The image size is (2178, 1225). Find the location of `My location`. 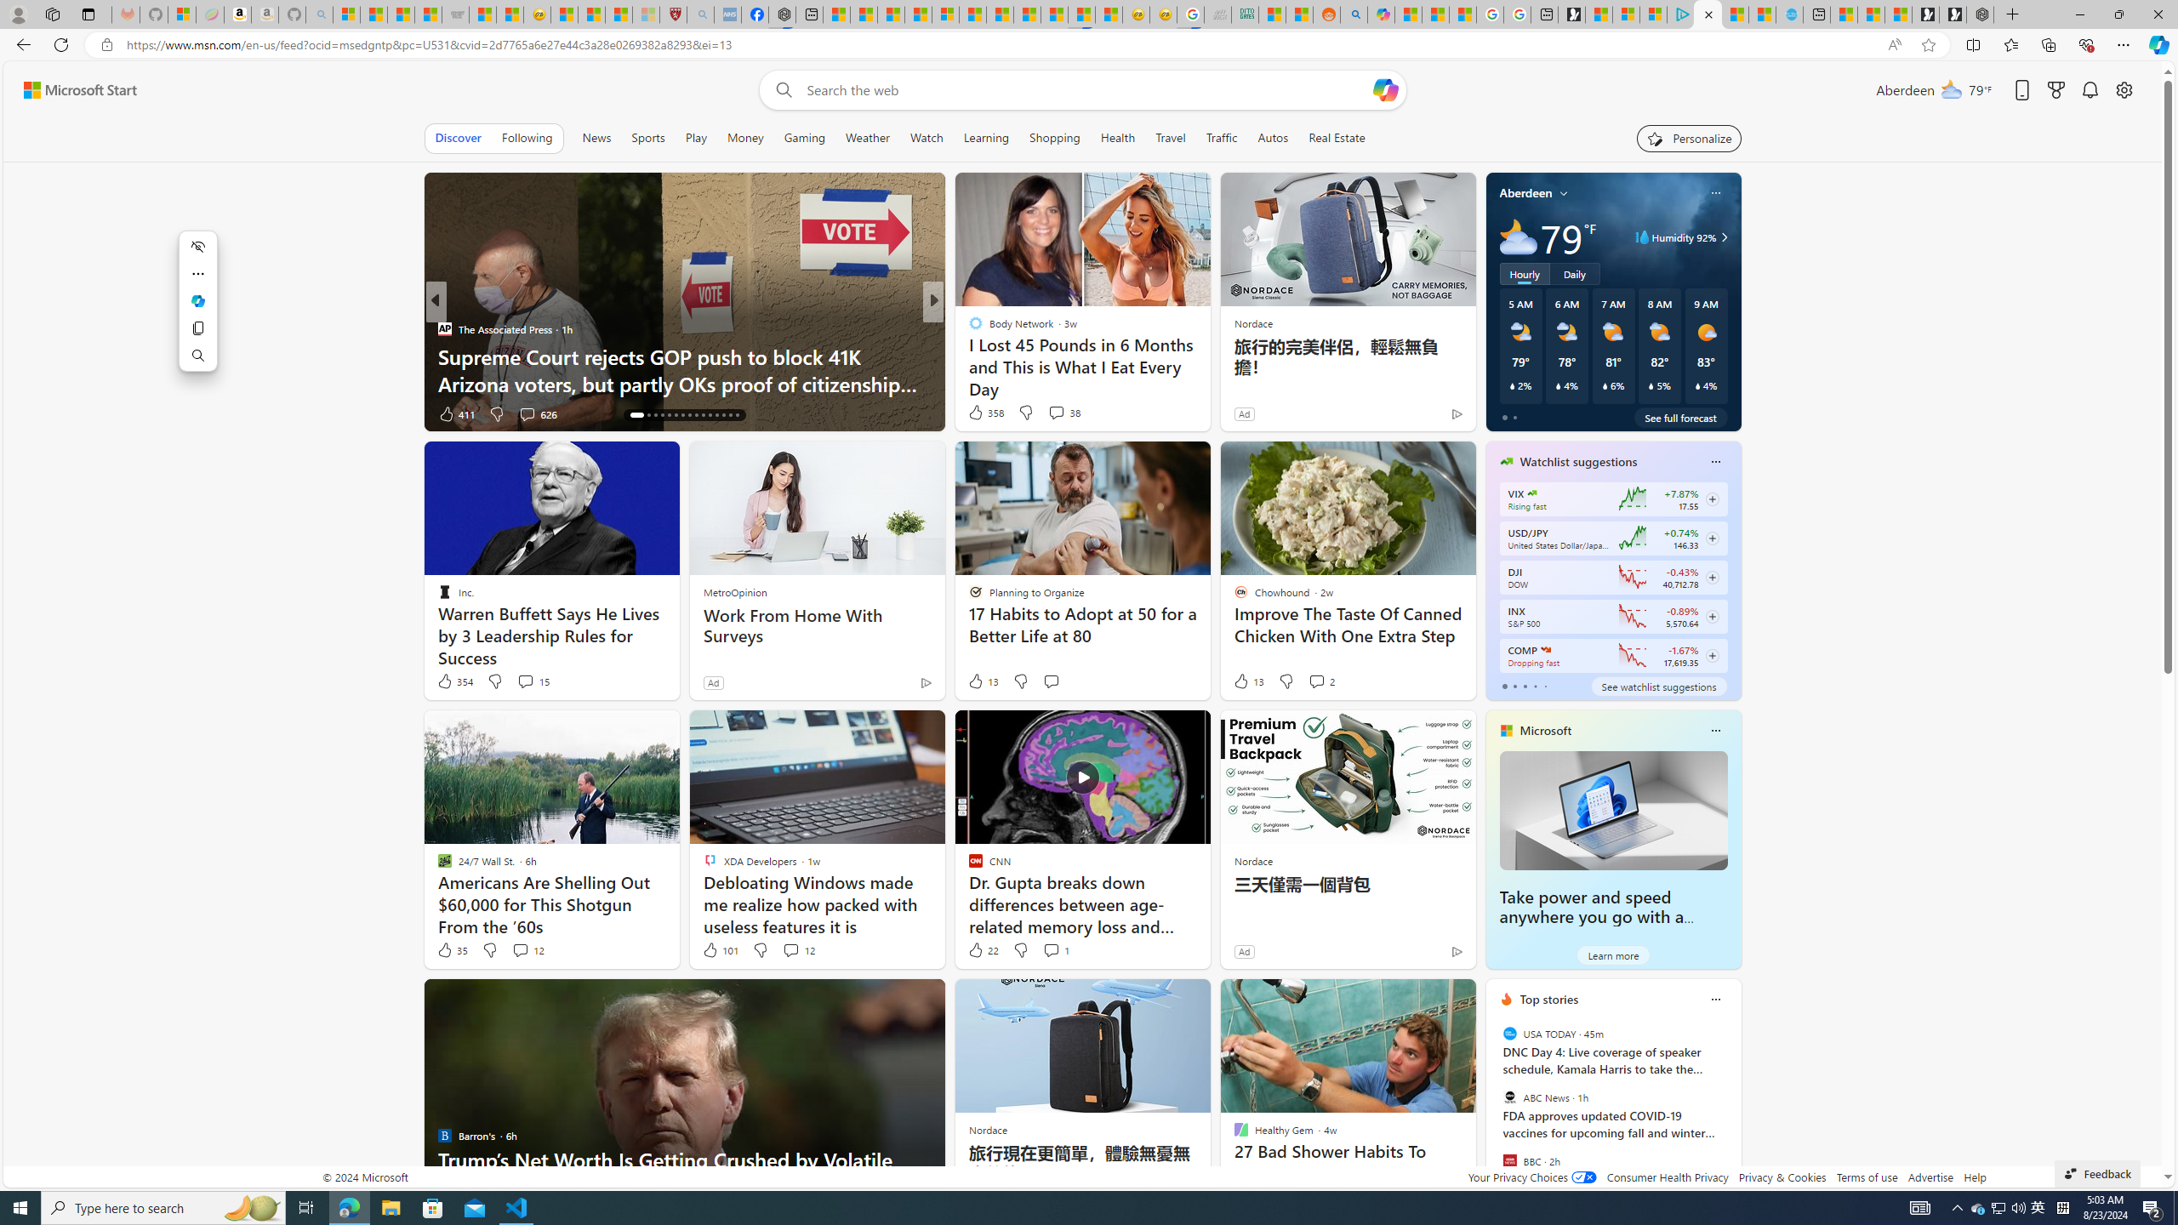

My location is located at coordinates (1564, 192).